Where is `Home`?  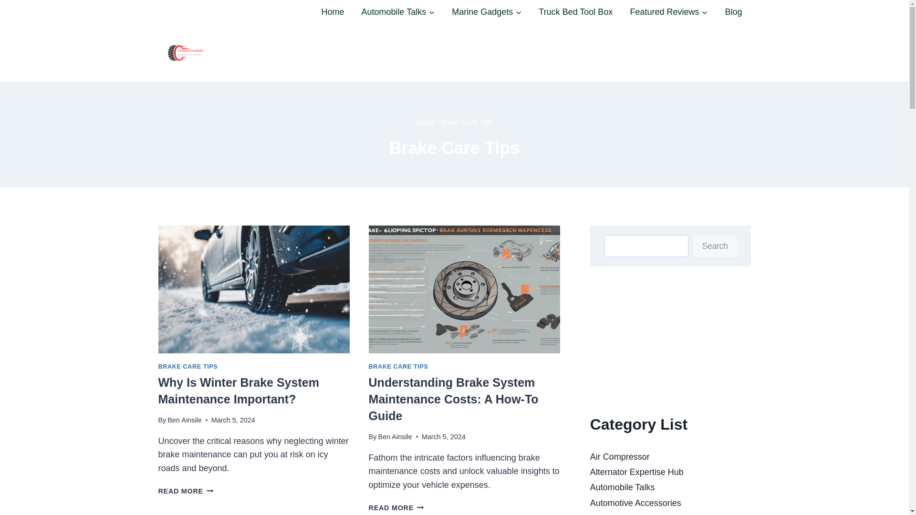 Home is located at coordinates (239, 391).